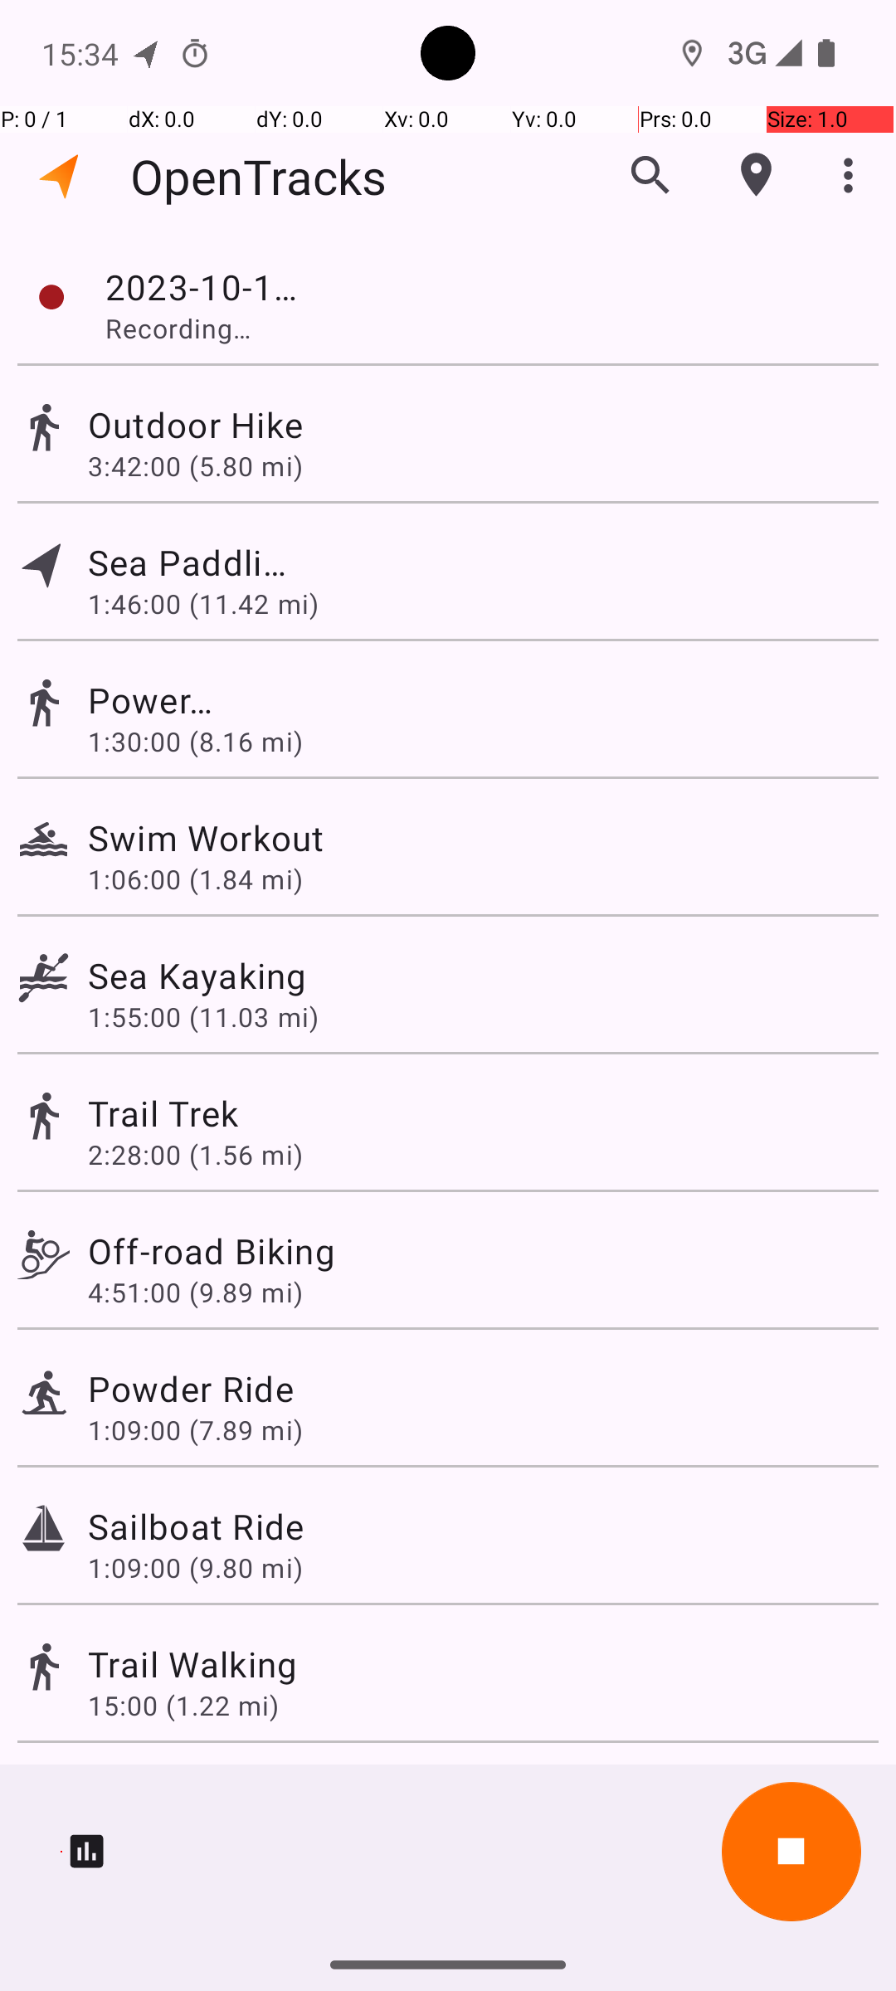 Image resolution: width=896 pixels, height=1991 pixels. What do you see at coordinates (196, 1568) in the screenshot?
I see `1:09:00 (9.80 mi)` at bounding box center [196, 1568].